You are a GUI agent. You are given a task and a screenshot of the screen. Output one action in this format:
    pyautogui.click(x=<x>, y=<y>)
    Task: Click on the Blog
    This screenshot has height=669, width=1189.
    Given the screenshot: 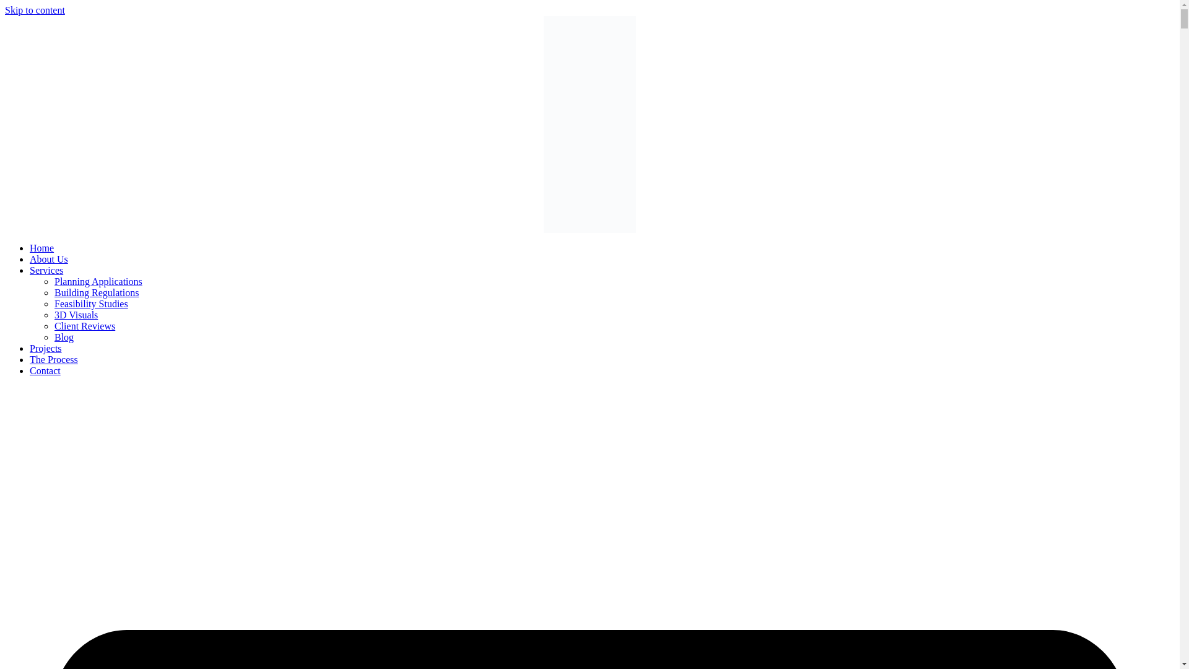 What is the action you would take?
    pyautogui.click(x=64, y=337)
    